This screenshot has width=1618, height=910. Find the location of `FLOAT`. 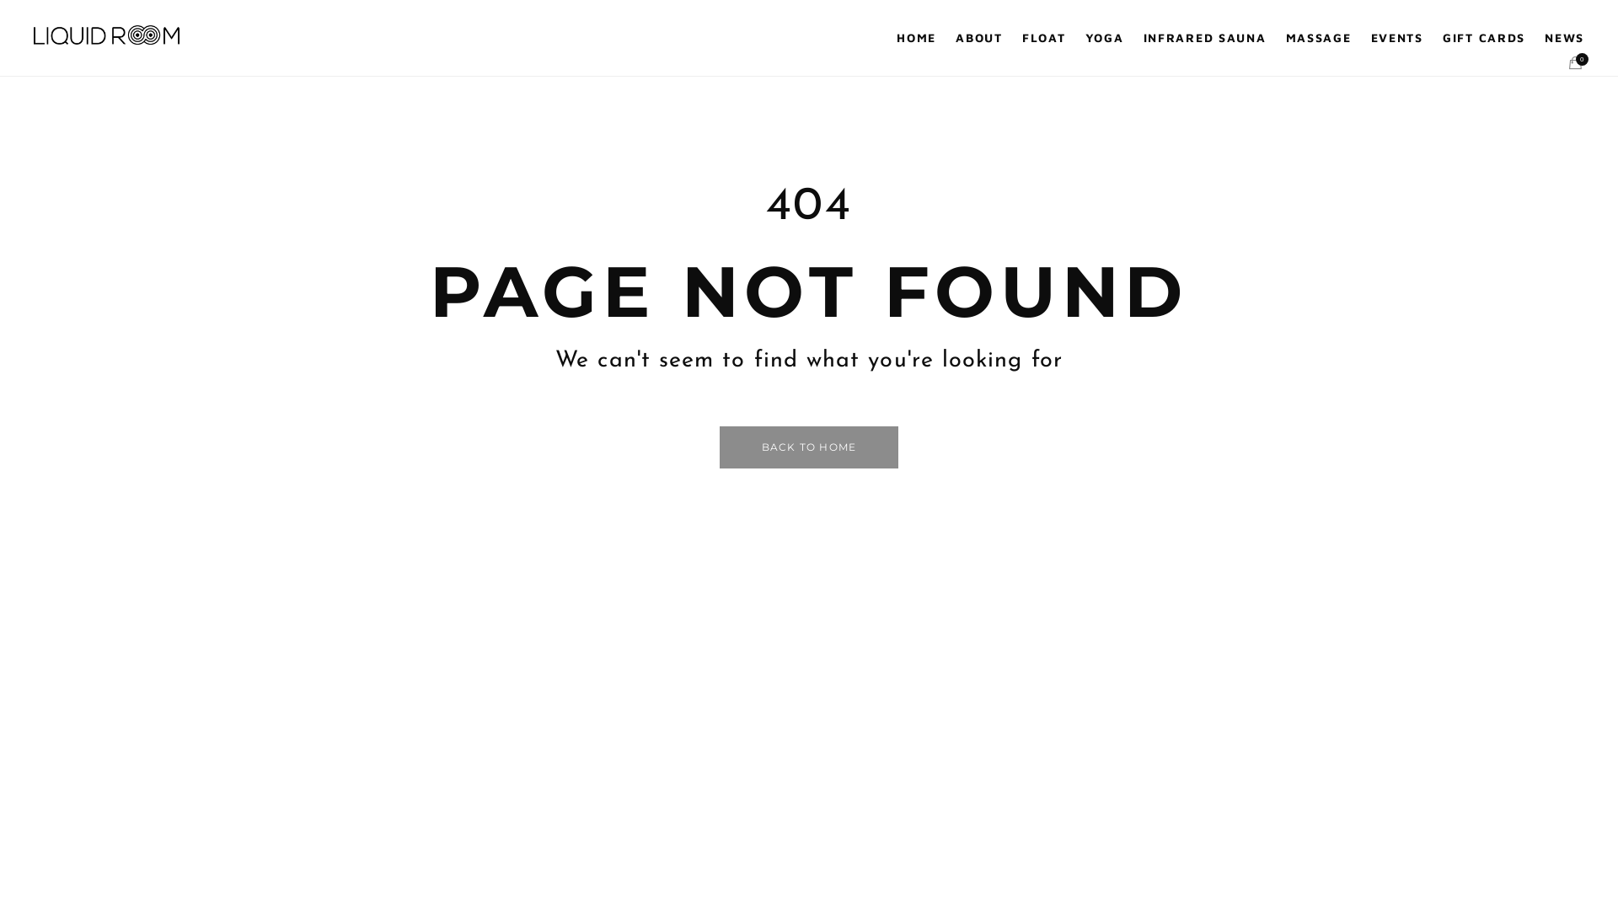

FLOAT is located at coordinates (1043, 38).